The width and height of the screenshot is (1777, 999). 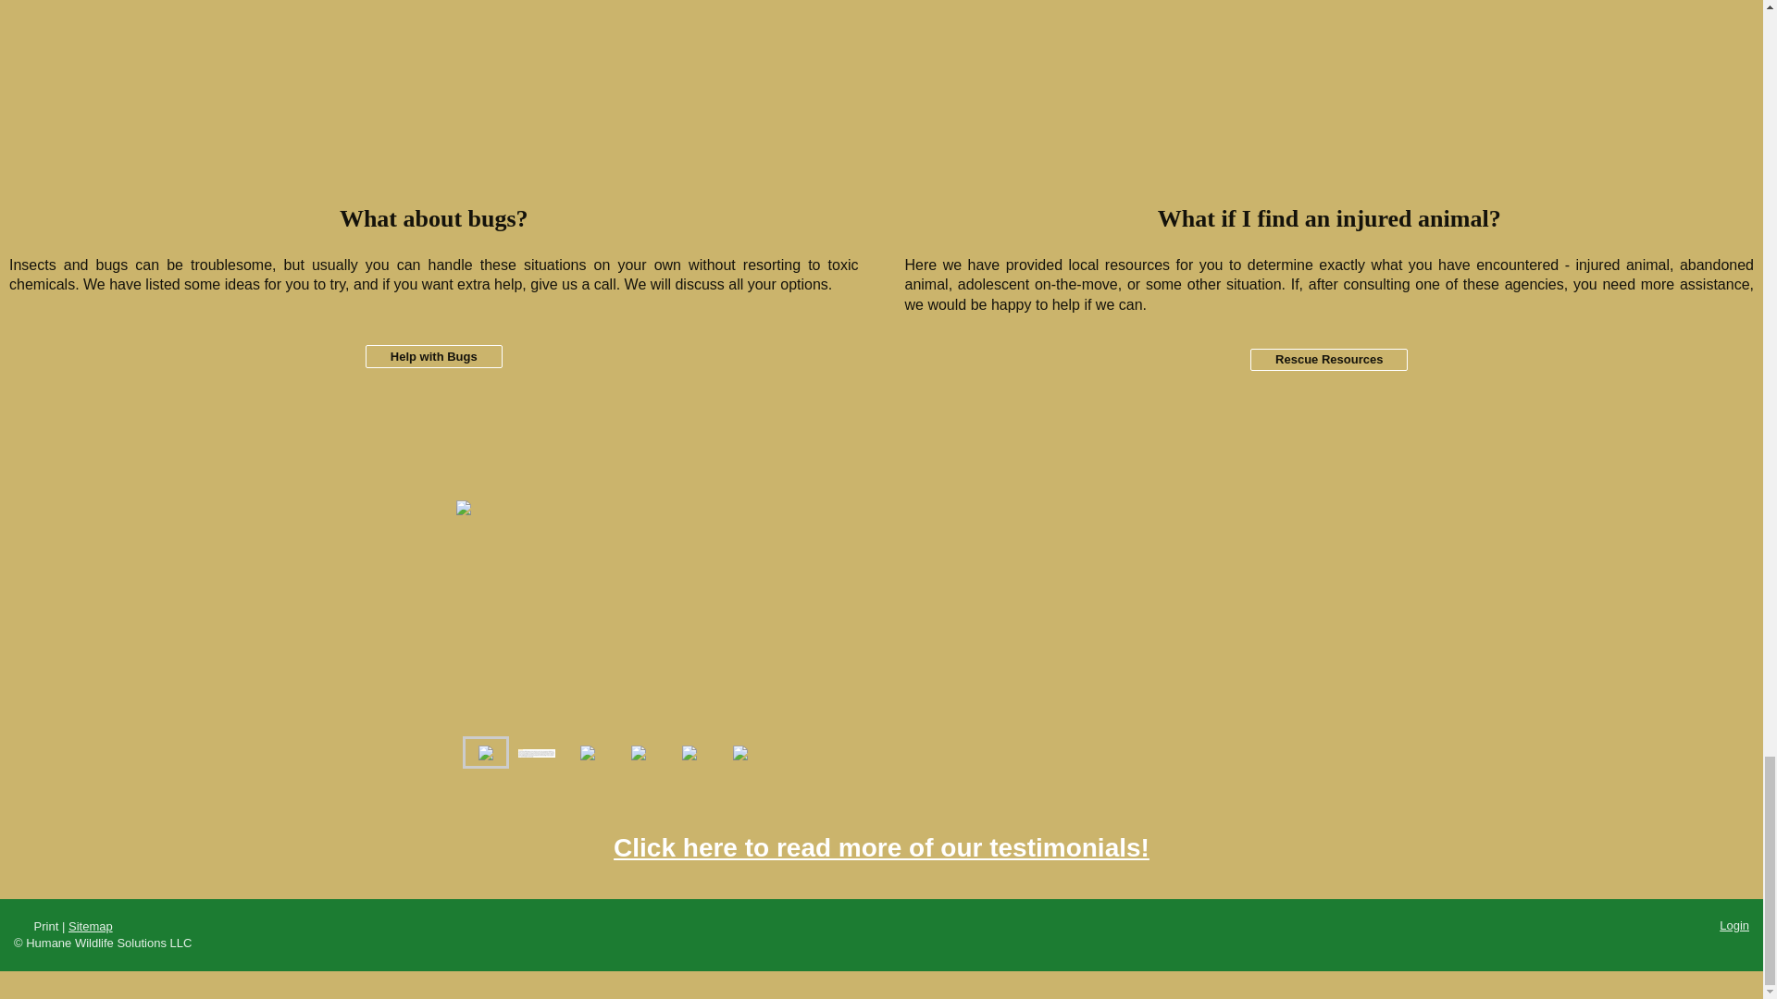 I want to click on Help with Bugs, so click(x=434, y=356).